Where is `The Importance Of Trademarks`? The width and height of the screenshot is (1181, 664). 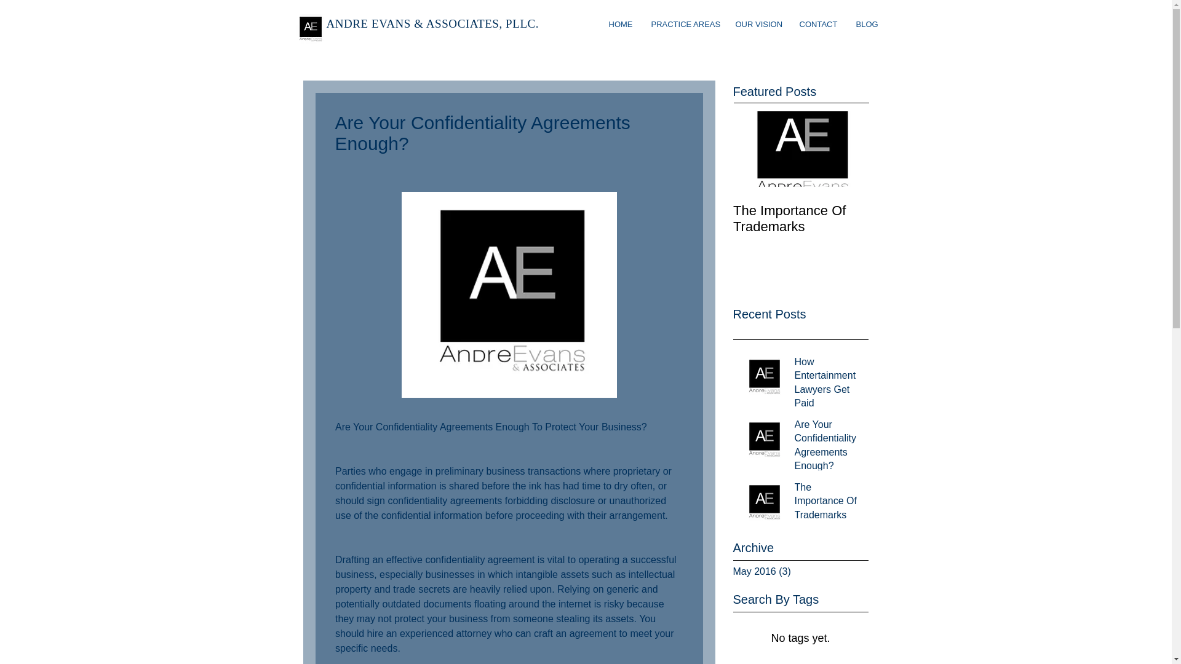
The Importance Of Trademarks is located at coordinates (828, 504).